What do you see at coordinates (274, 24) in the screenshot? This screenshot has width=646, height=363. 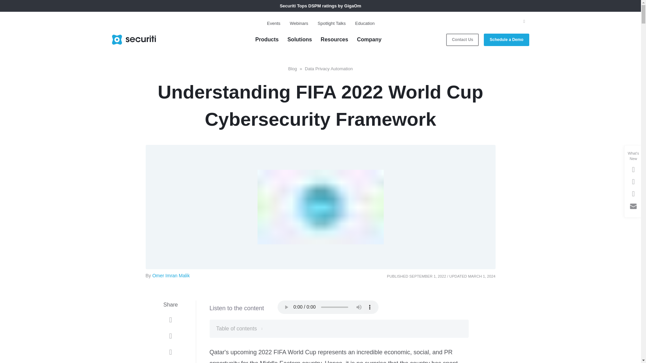 I see `Events` at bounding box center [274, 24].